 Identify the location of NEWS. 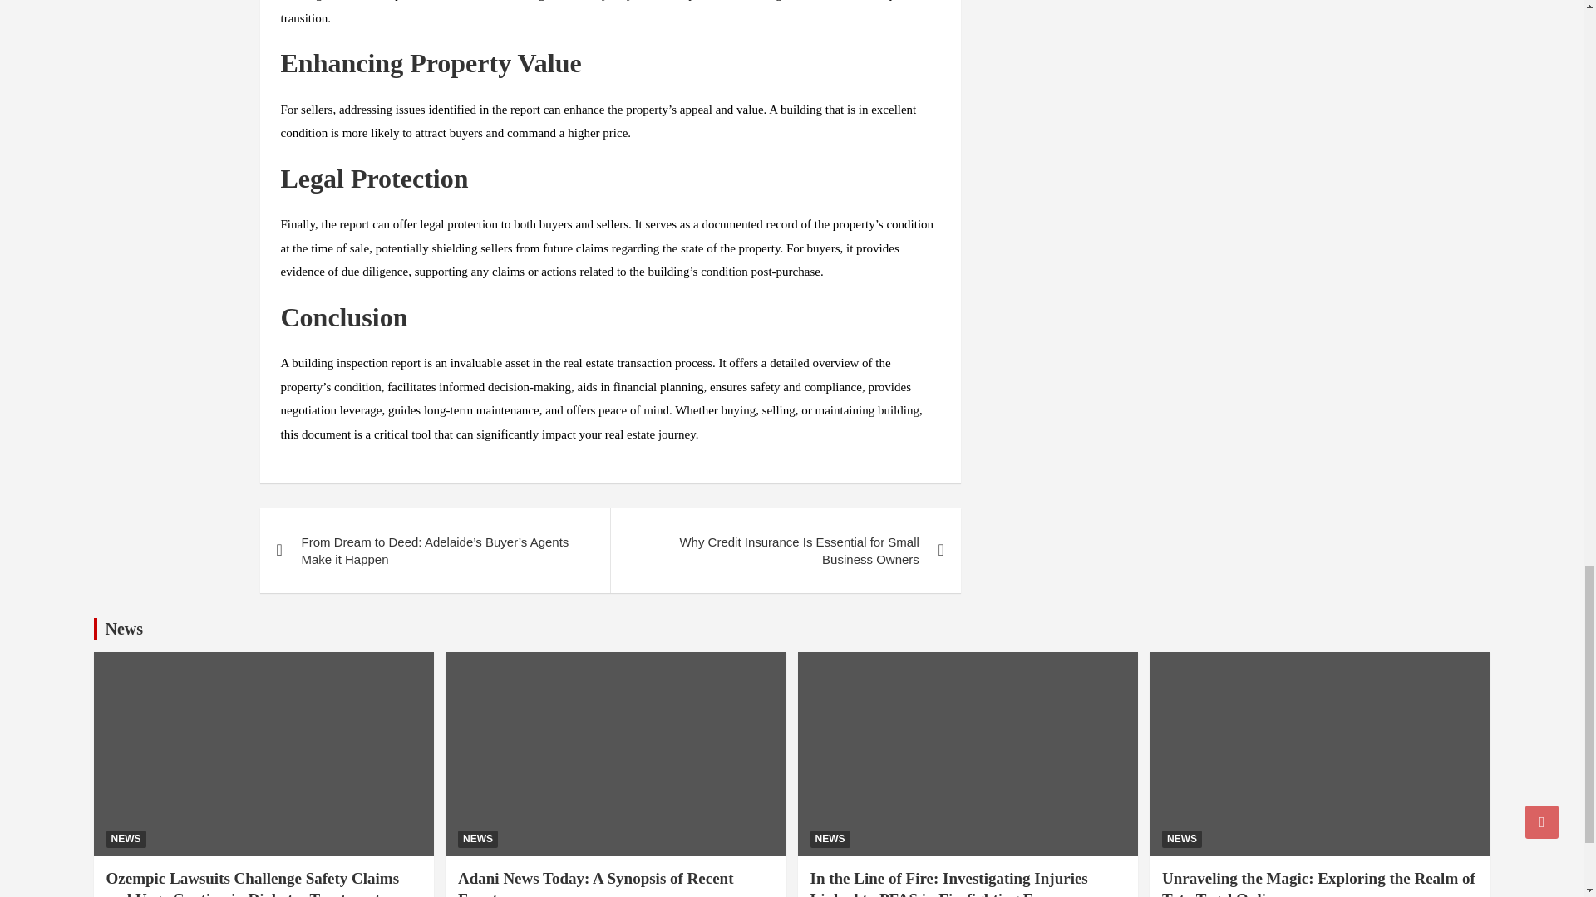
(829, 839).